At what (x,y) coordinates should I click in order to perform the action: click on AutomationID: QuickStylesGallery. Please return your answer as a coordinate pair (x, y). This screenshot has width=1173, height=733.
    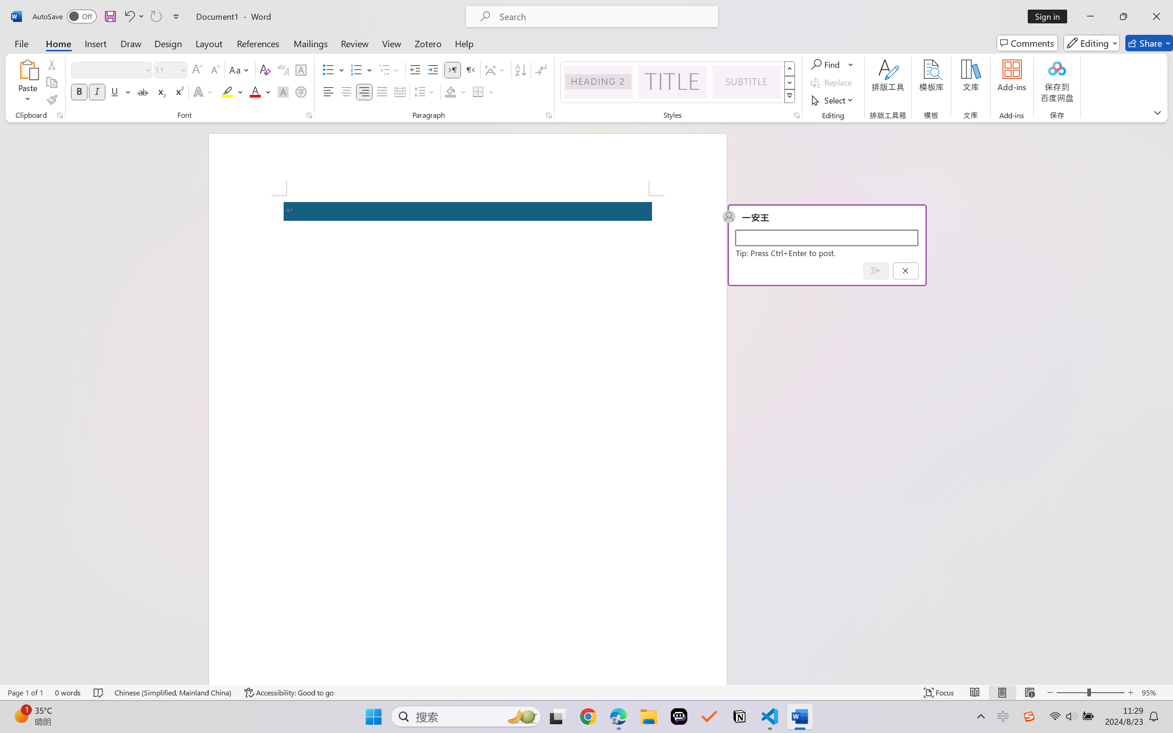
    Looking at the image, I should click on (678, 82).